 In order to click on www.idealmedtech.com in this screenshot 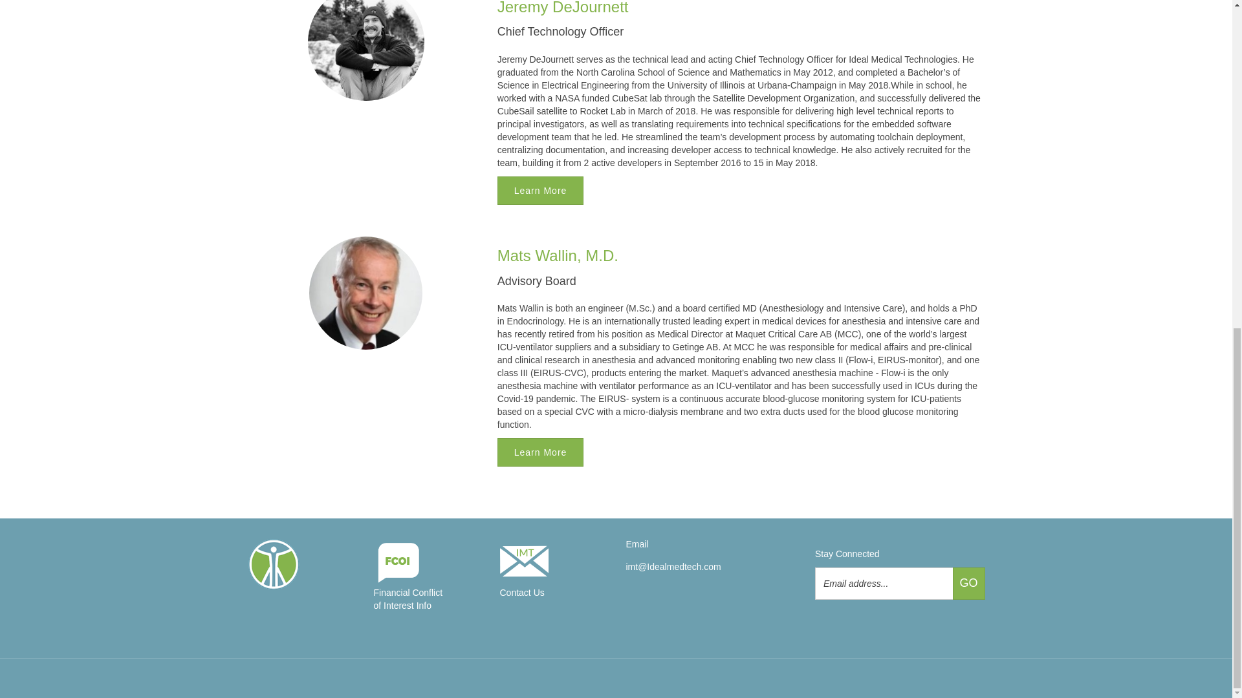, I will do `click(300, 564)`.